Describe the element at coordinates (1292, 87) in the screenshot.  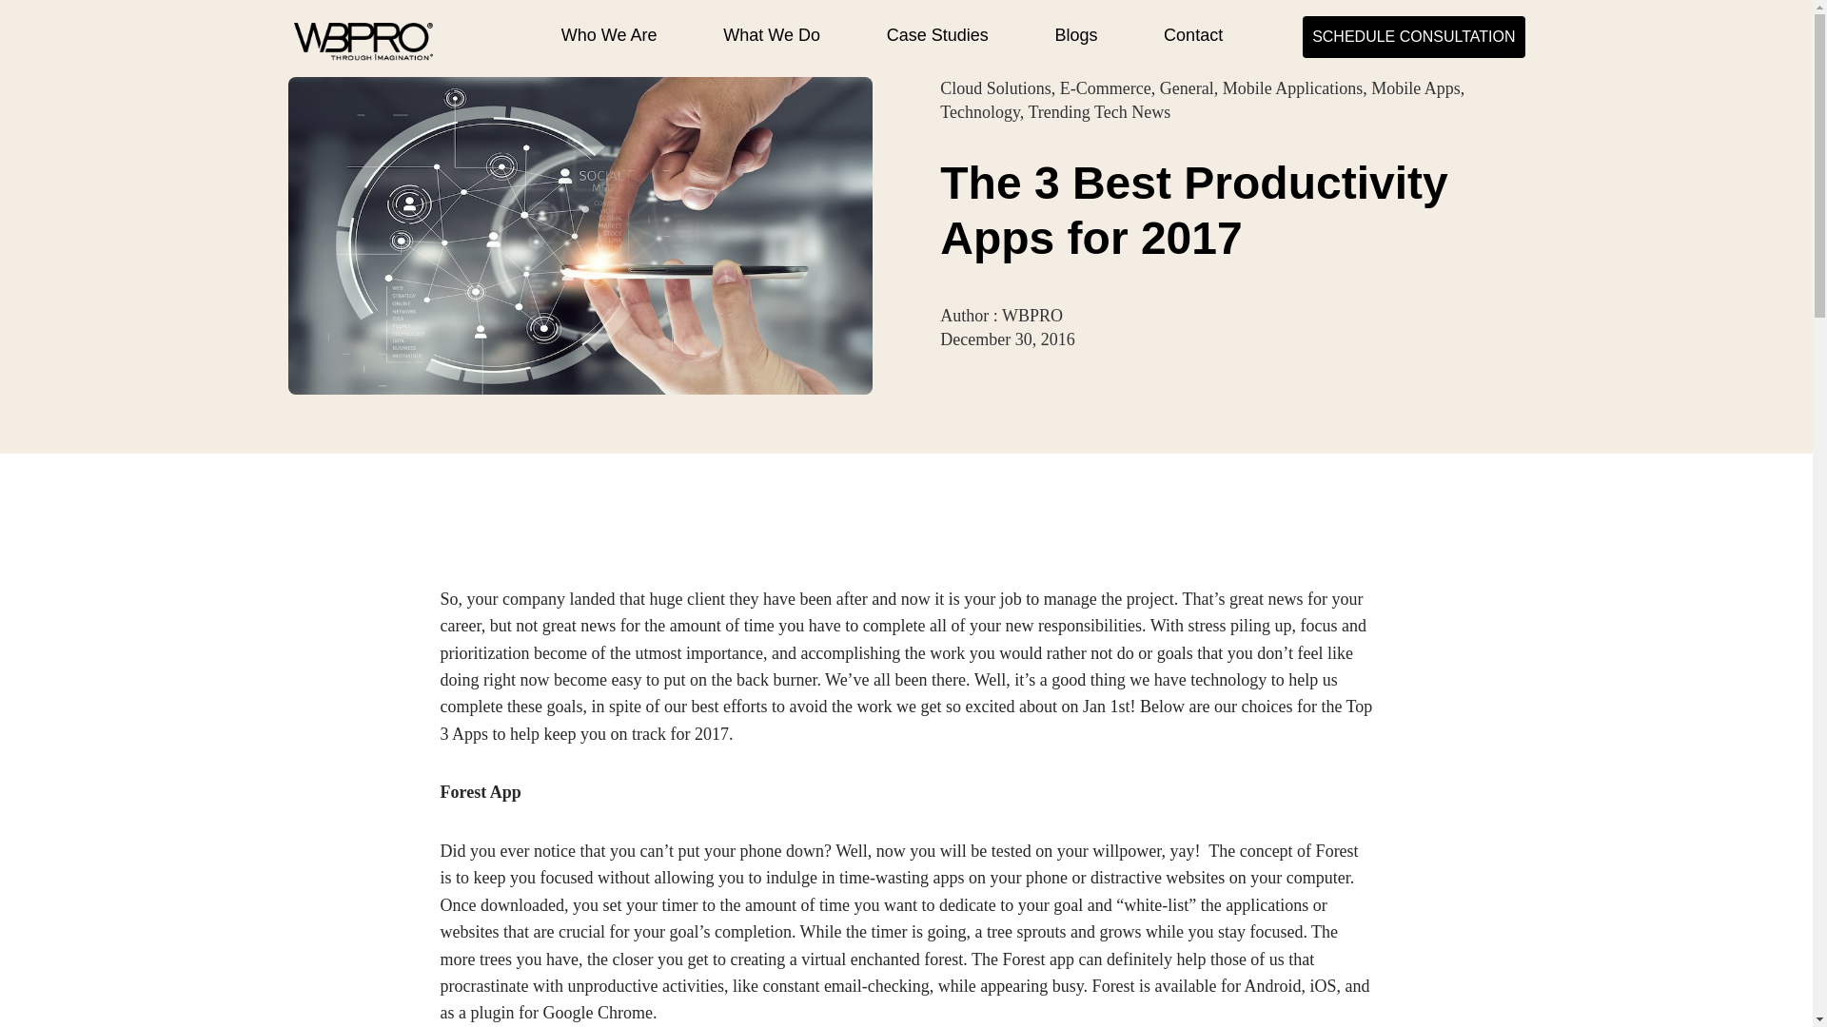
I see `Mobile Applications` at that location.